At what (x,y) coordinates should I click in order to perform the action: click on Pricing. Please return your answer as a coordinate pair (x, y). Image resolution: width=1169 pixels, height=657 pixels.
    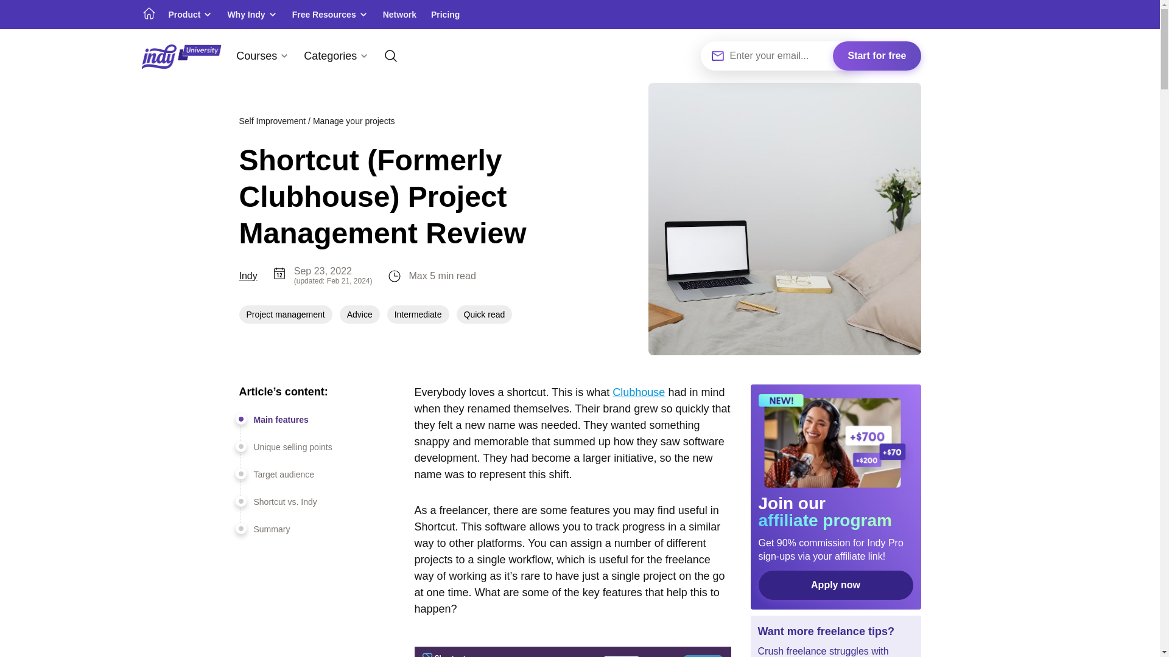
    Looking at the image, I should click on (444, 15).